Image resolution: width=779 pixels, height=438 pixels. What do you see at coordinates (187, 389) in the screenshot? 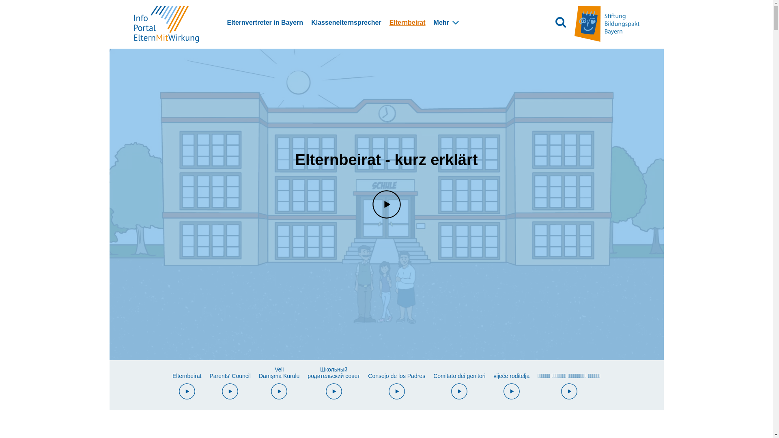
I see `Elternbeirat` at bounding box center [187, 389].